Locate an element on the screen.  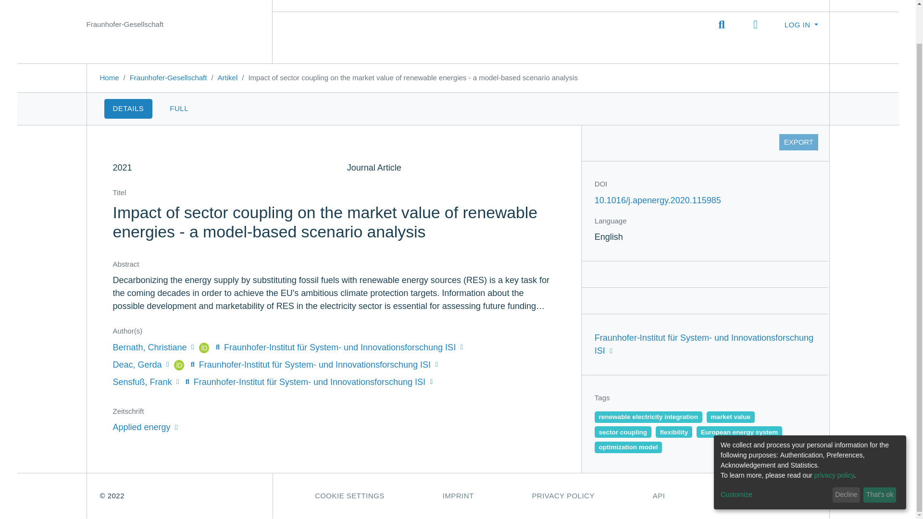
market value is located at coordinates (731, 417).